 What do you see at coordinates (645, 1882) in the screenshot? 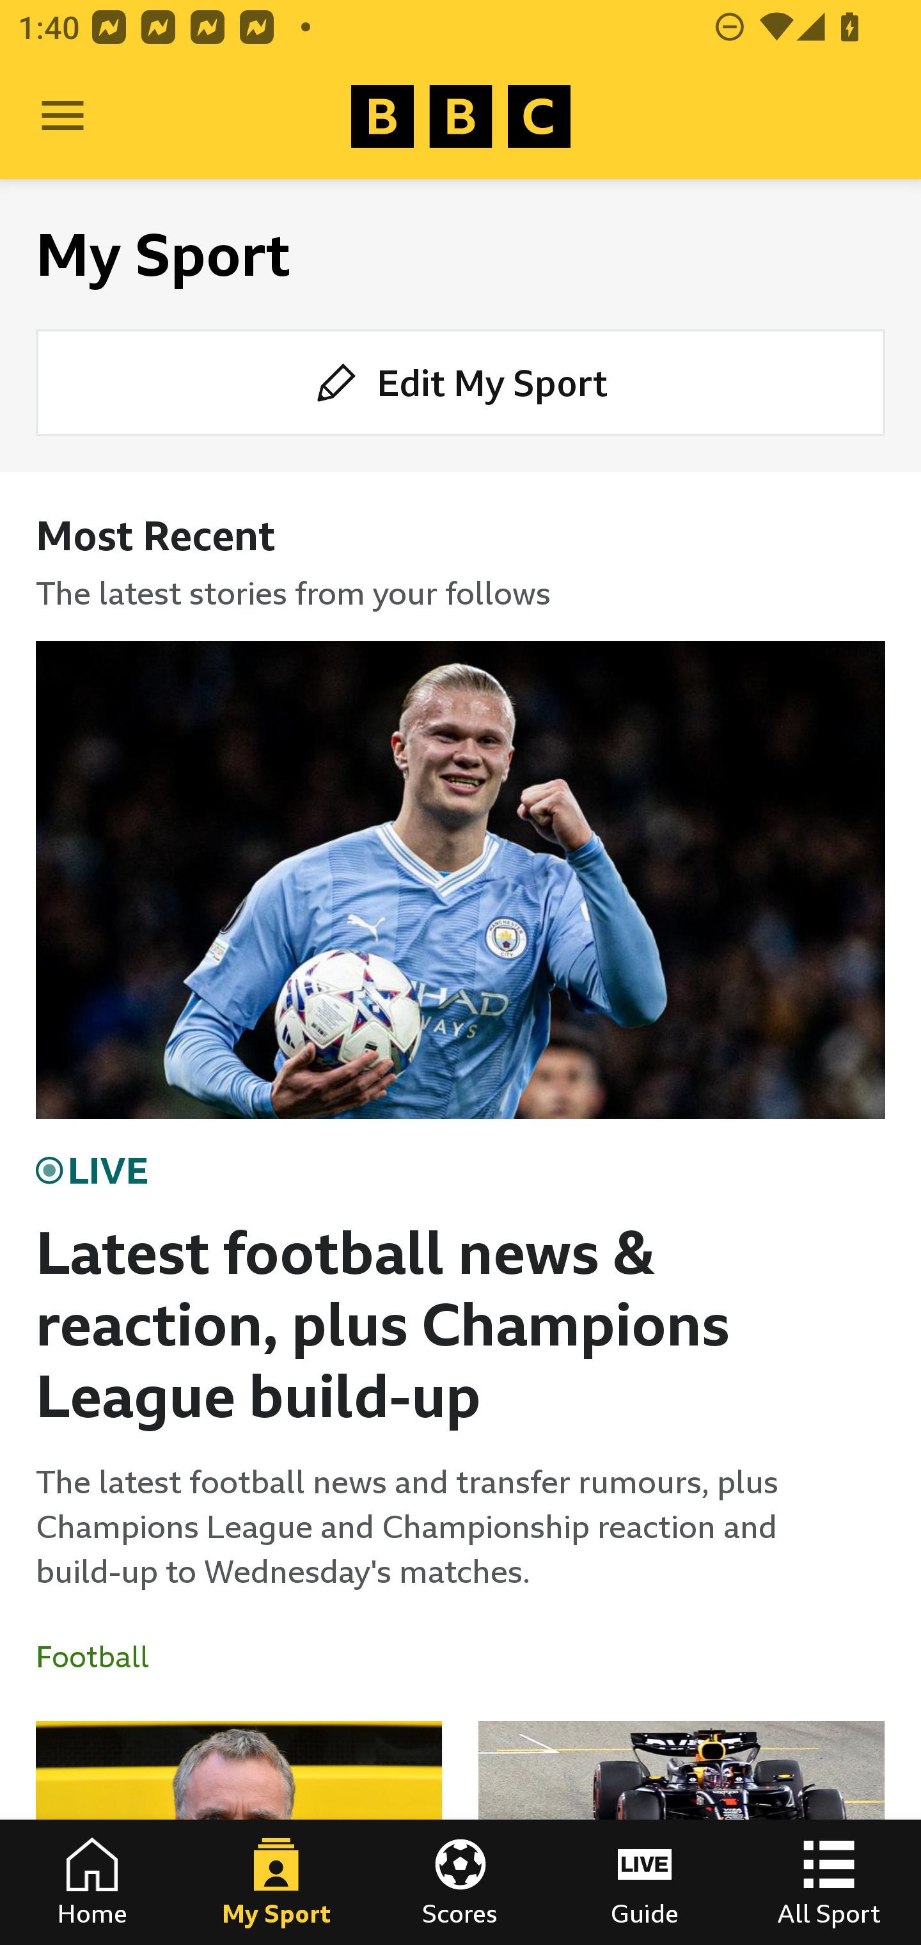
I see `Guide` at bounding box center [645, 1882].